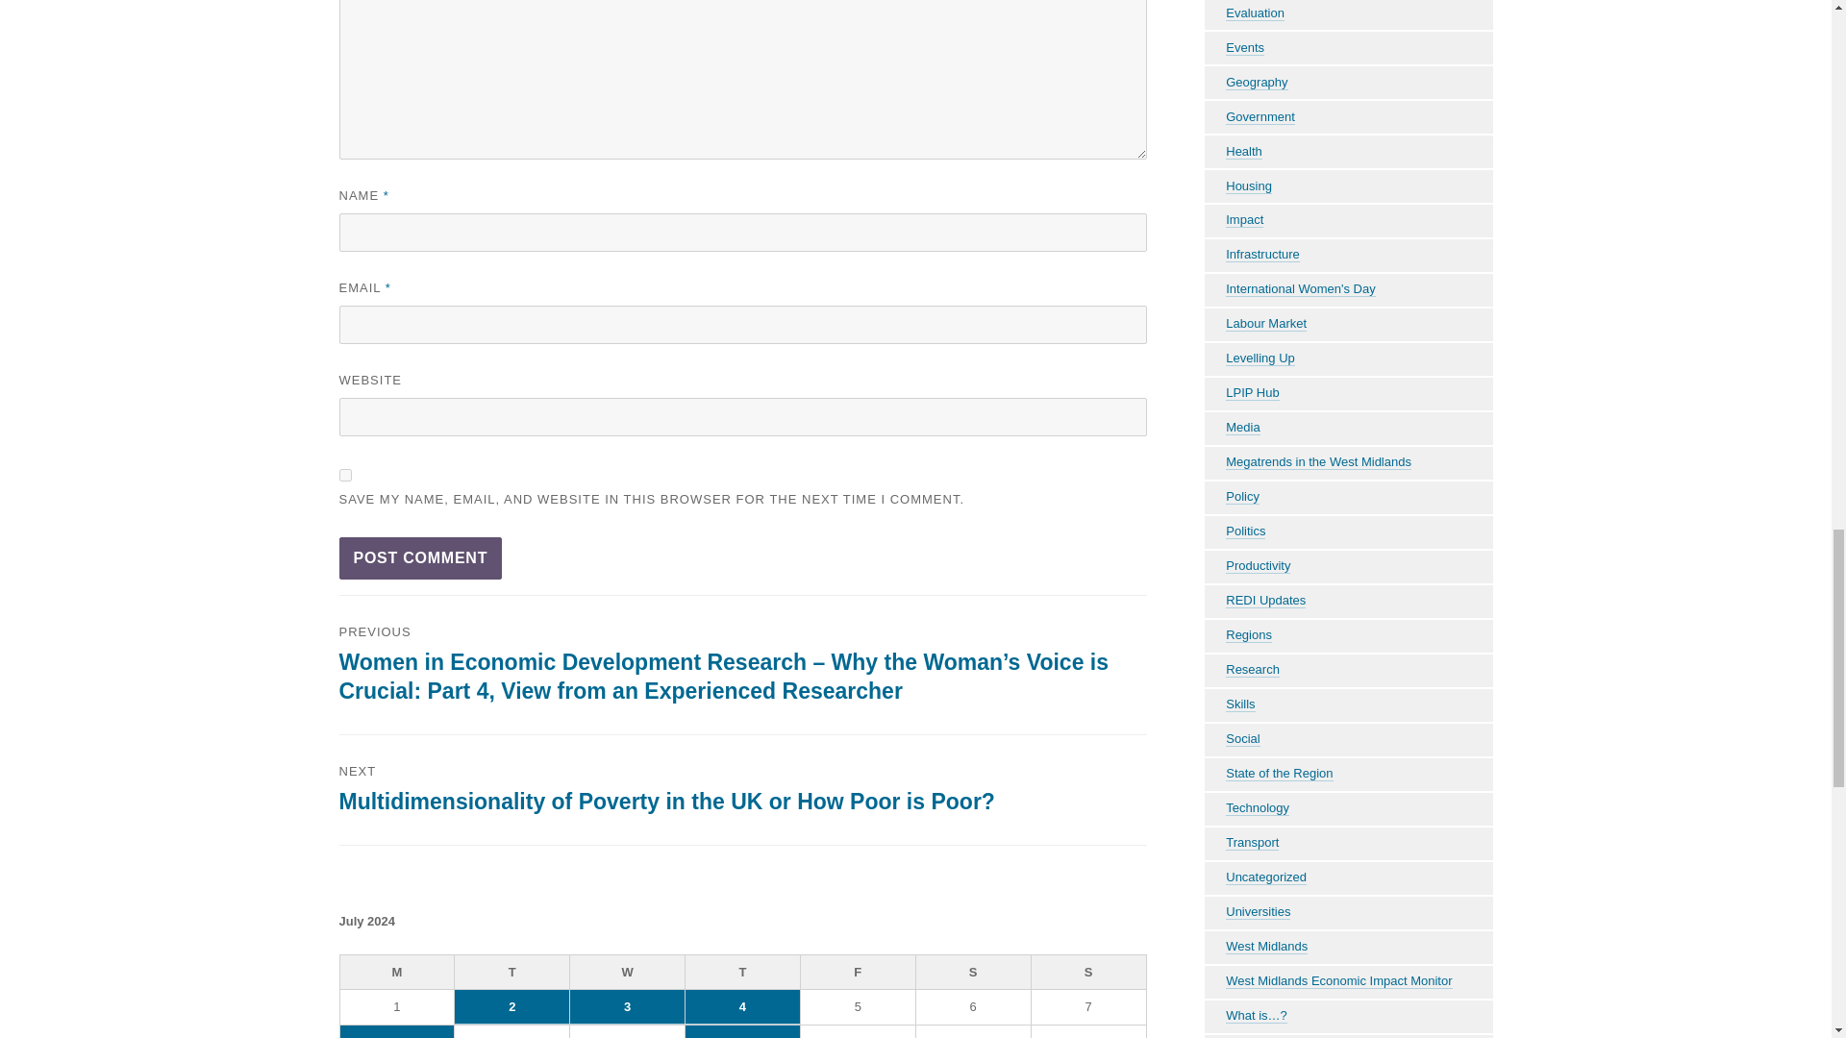 The image size is (1846, 1038). Describe the element at coordinates (858, 973) in the screenshot. I see `Friday` at that location.